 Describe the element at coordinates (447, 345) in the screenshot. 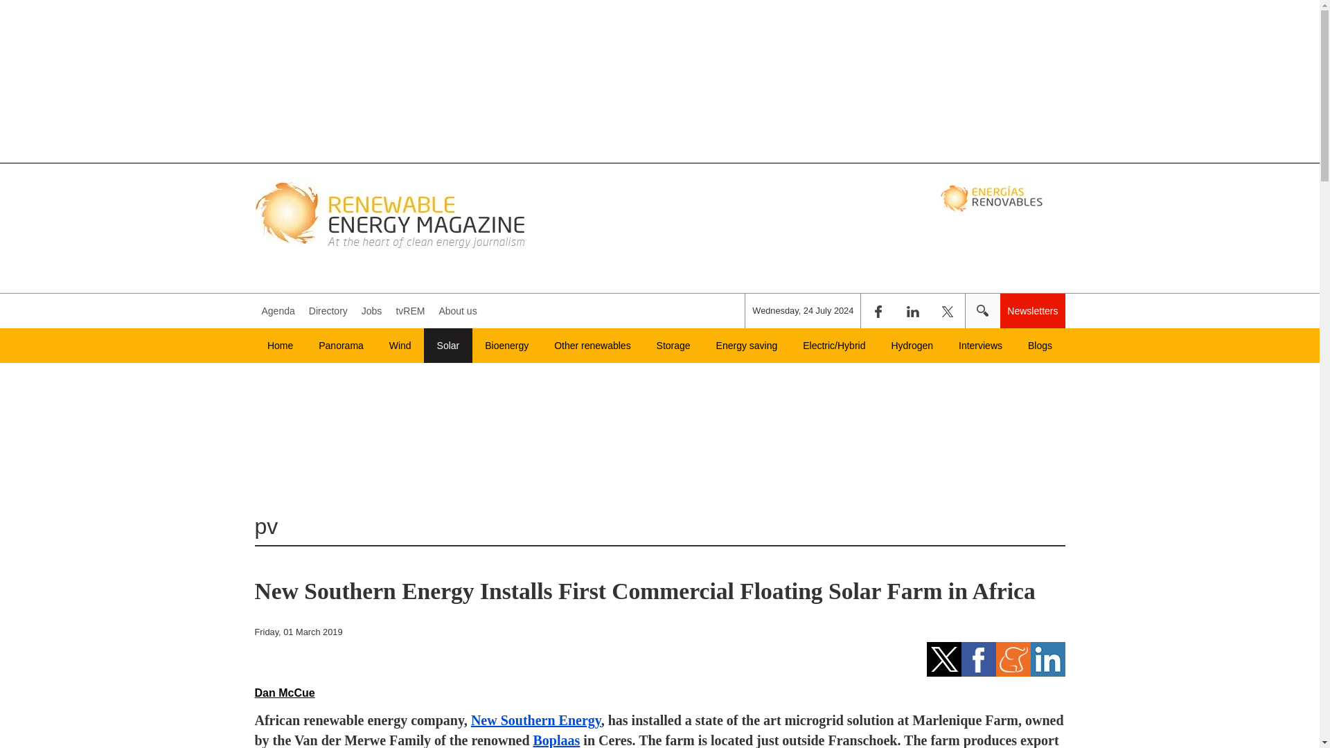

I see `Solar` at that location.